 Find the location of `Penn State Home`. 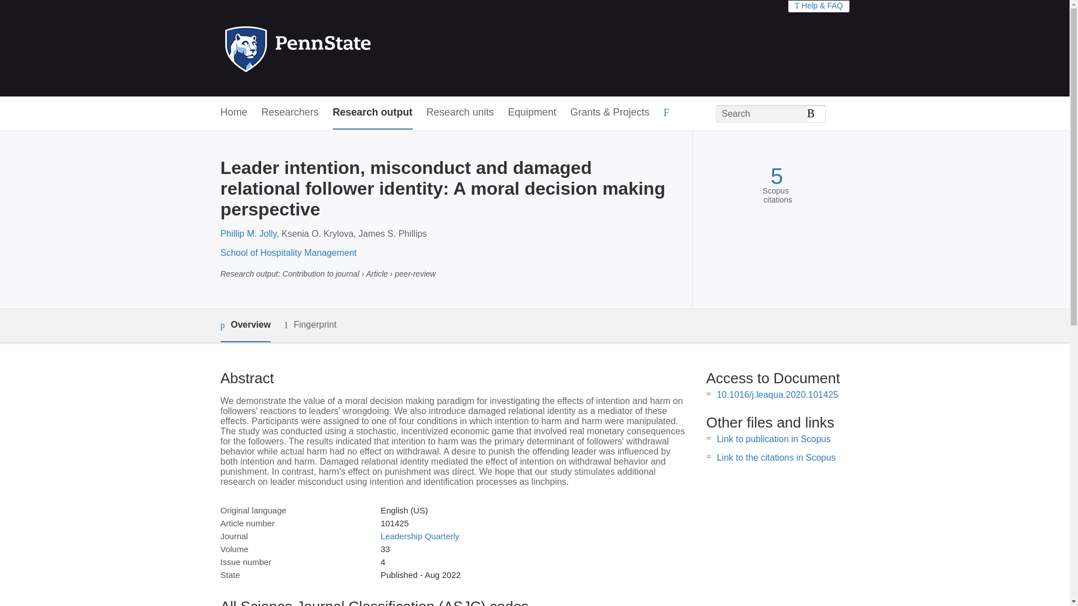

Penn State Home is located at coordinates (346, 48).